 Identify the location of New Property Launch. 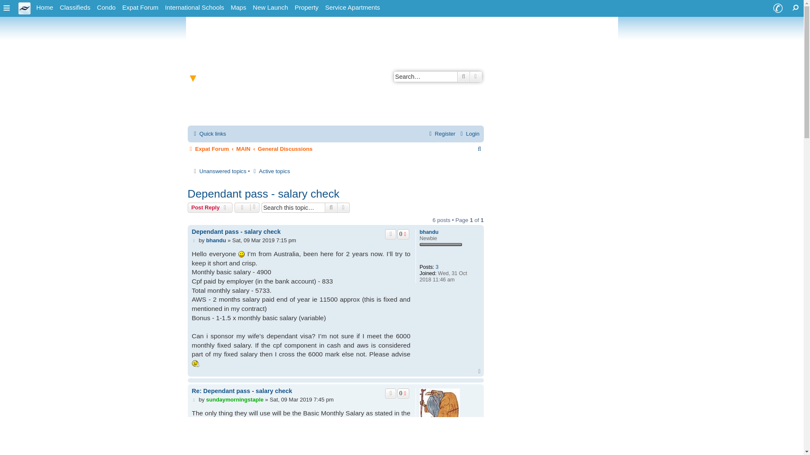
(270, 8).